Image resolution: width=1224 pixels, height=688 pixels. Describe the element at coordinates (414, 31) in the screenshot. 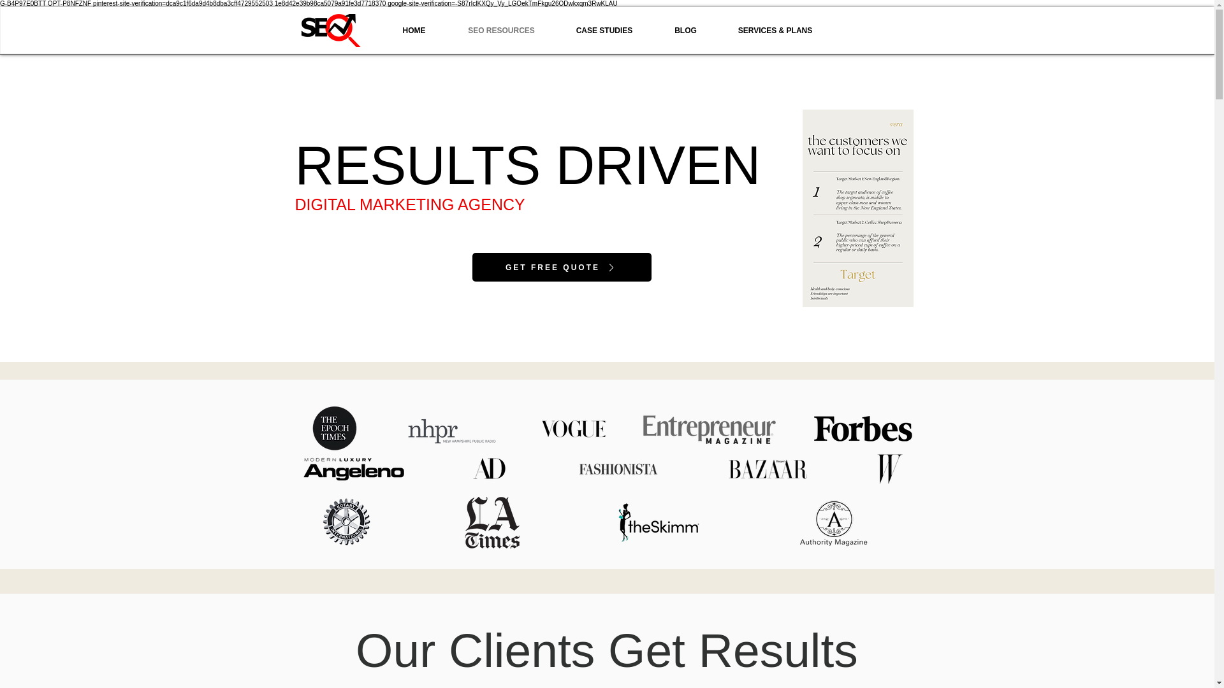

I see `HOME` at that location.